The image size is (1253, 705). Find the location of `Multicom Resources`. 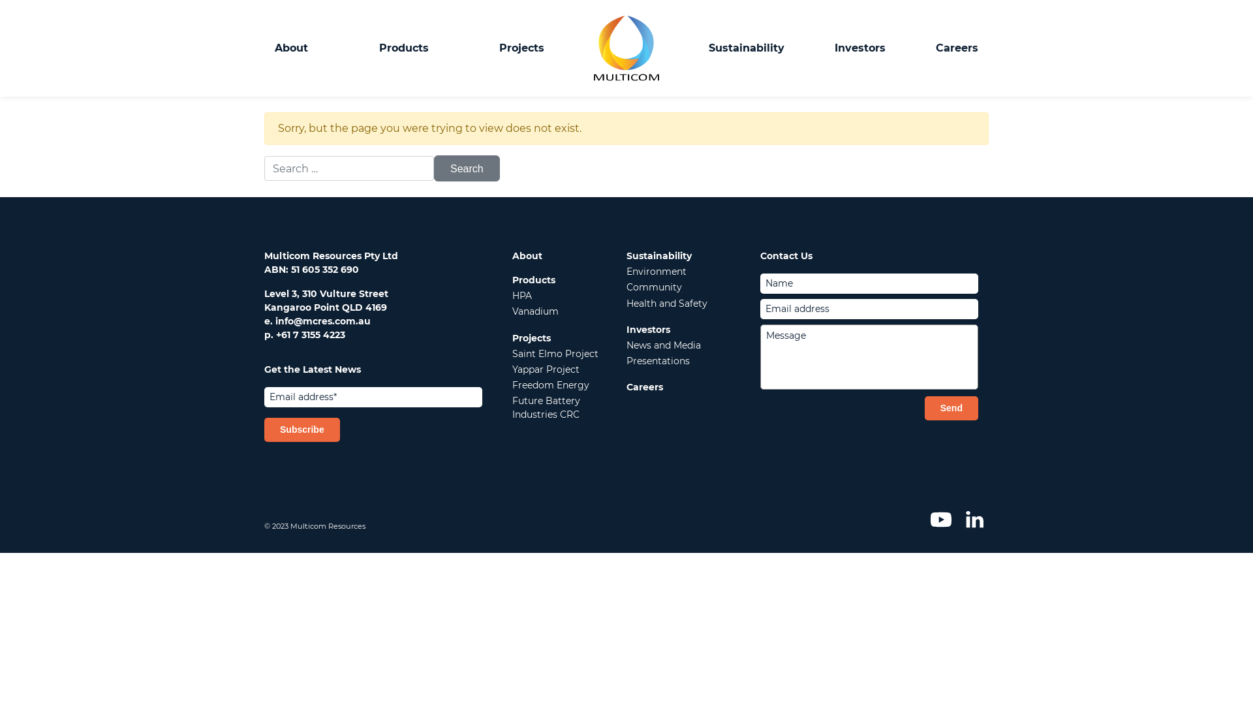

Multicom Resources is located at coordinates (626, 48).